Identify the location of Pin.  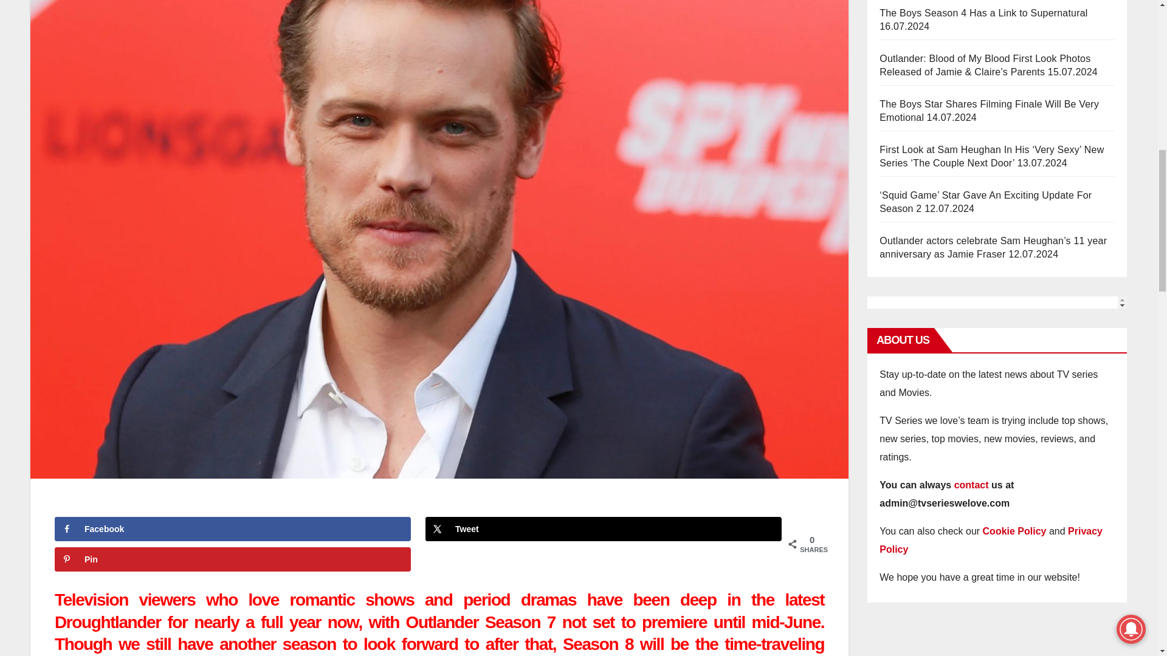
(232, 559).